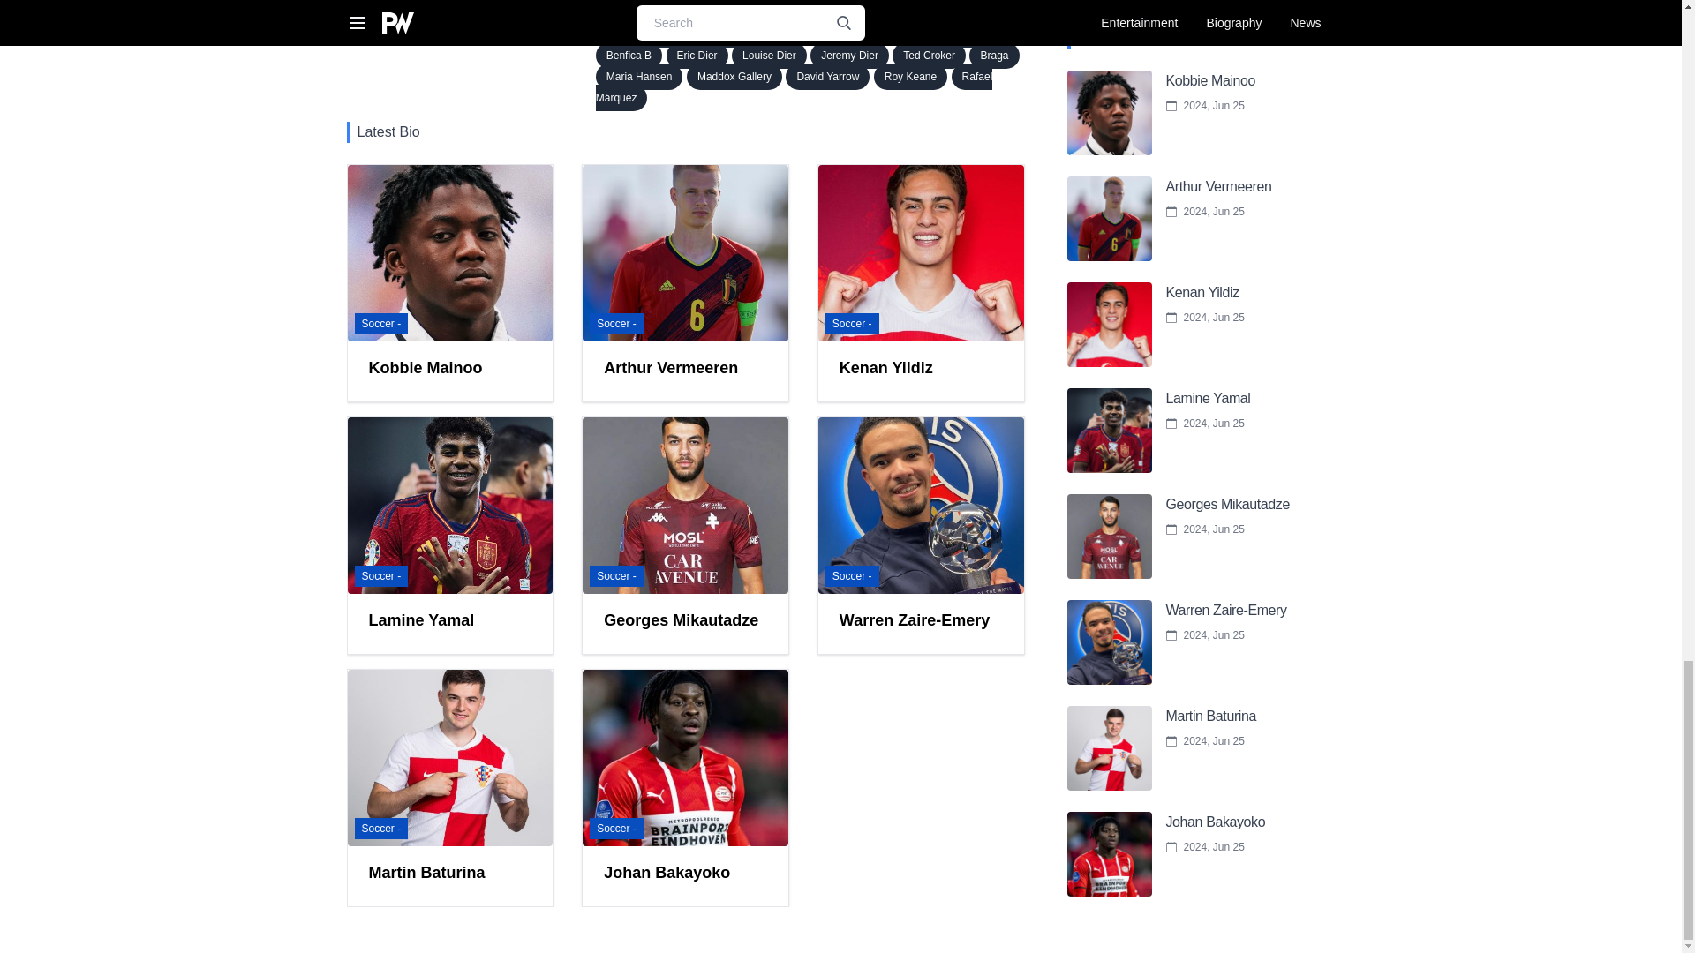 This screenshot has width=1695, height=953. I want to click on Sporting CP, so click(849, 34).